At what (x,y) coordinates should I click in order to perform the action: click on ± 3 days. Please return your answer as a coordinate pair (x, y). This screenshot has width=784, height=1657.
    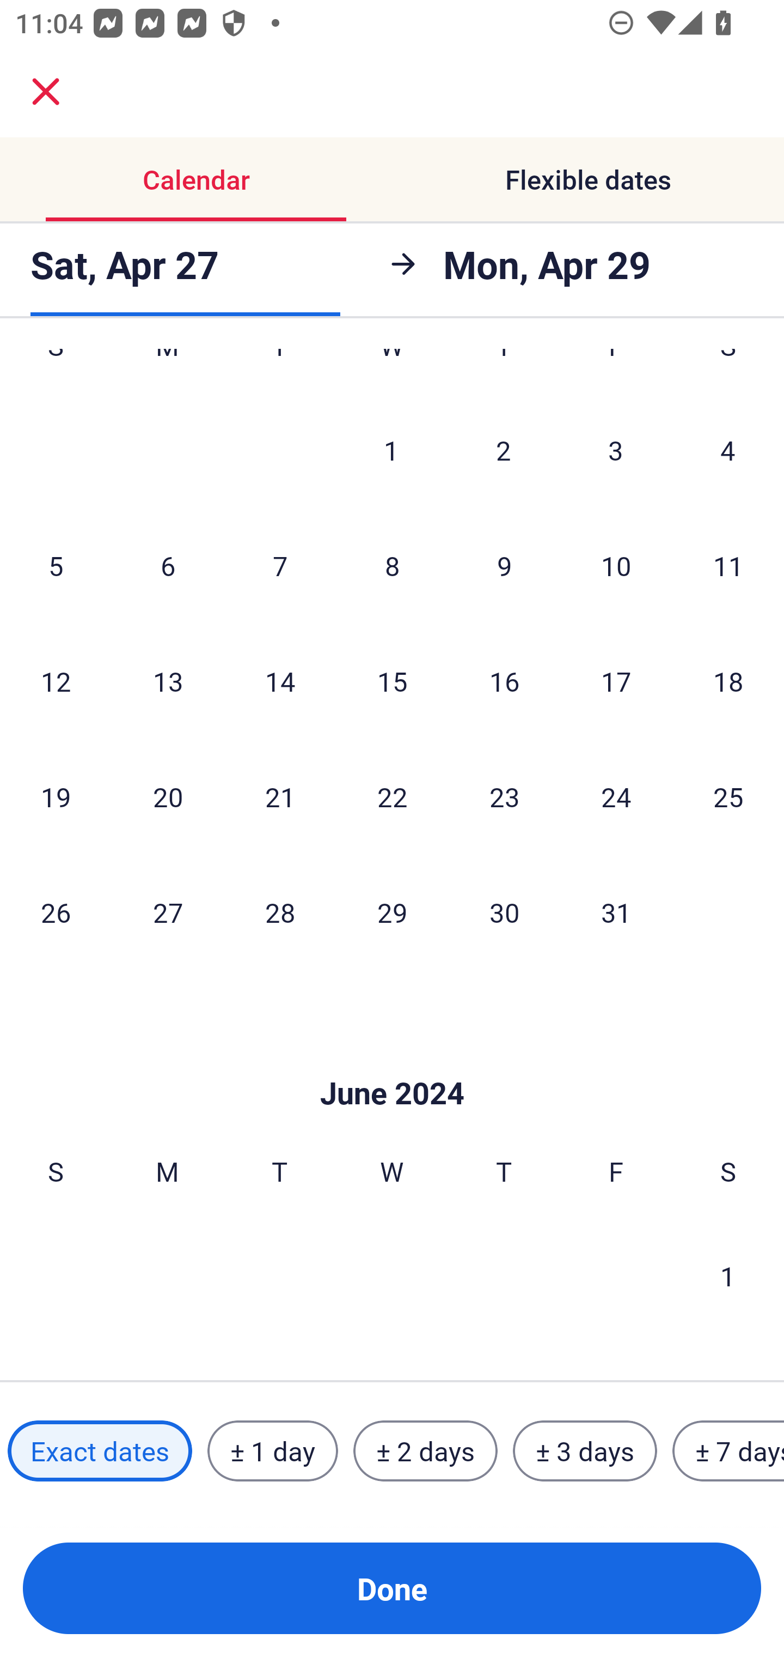
    Looking at the image, I should click on (585, 1450).